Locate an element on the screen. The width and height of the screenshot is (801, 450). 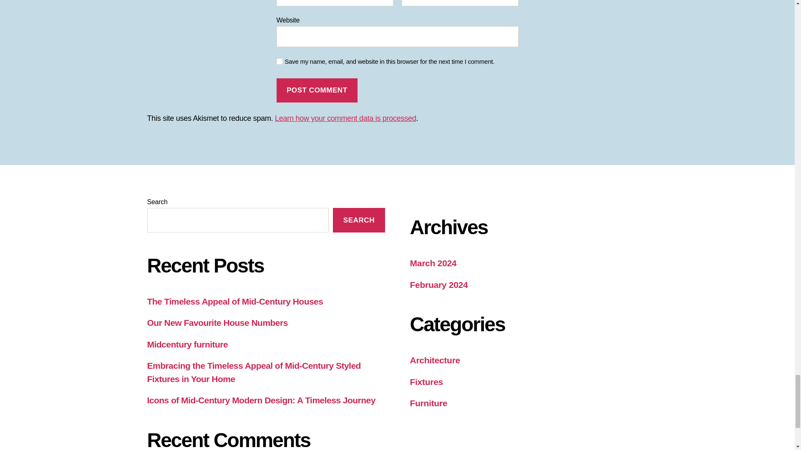
yes is located at coordinates (280, 62).